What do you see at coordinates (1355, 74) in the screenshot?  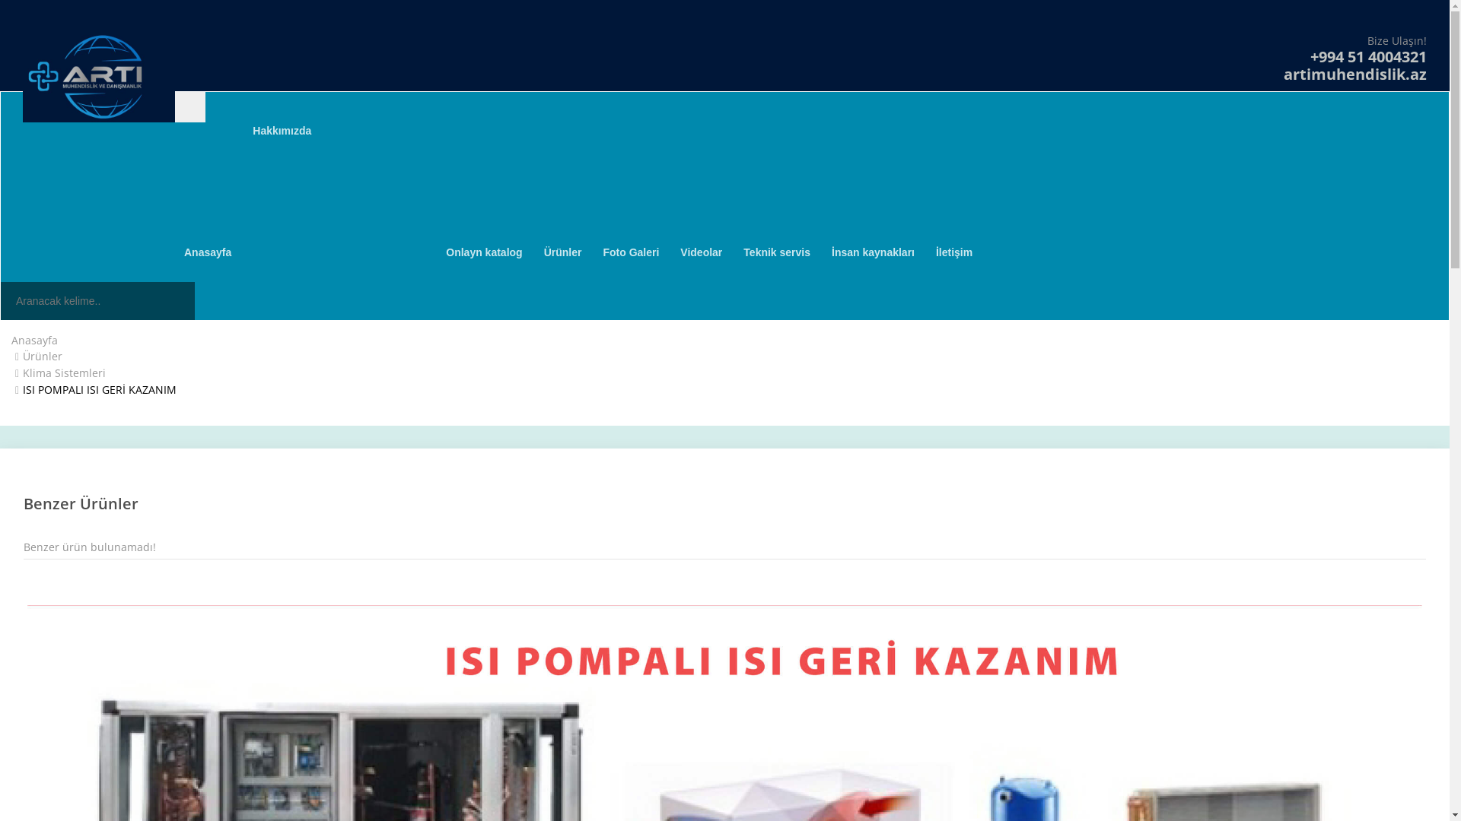 I see `artimuhendislik.az` at bounding box center [1355, 74].